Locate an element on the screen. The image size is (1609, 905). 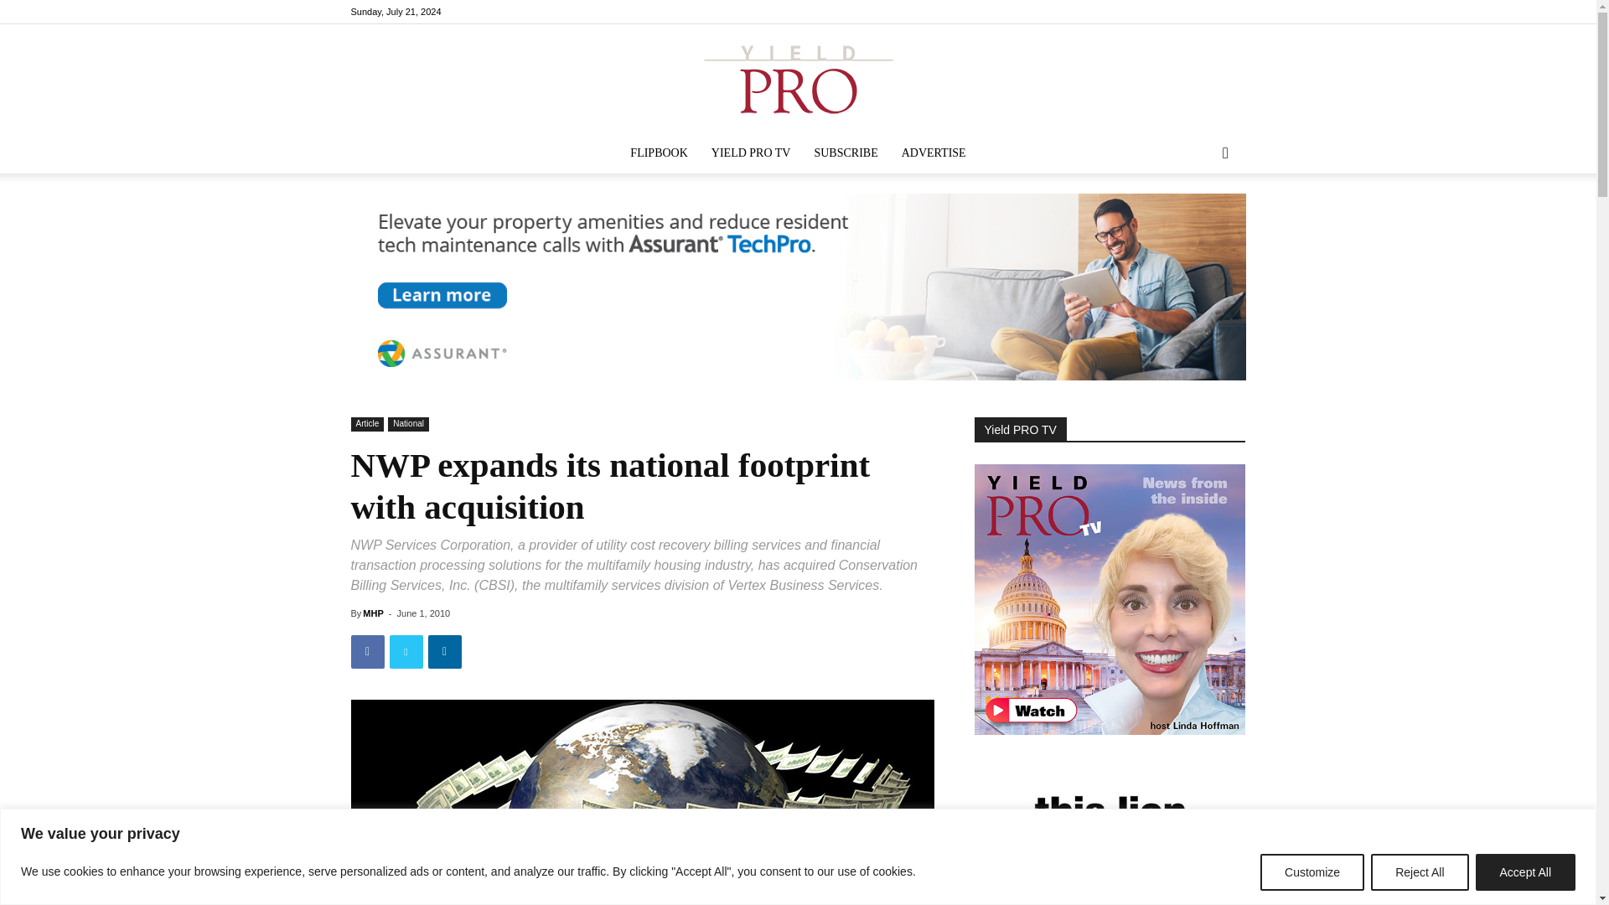
SUBSCRIBE is located at coordinates (845, 153).